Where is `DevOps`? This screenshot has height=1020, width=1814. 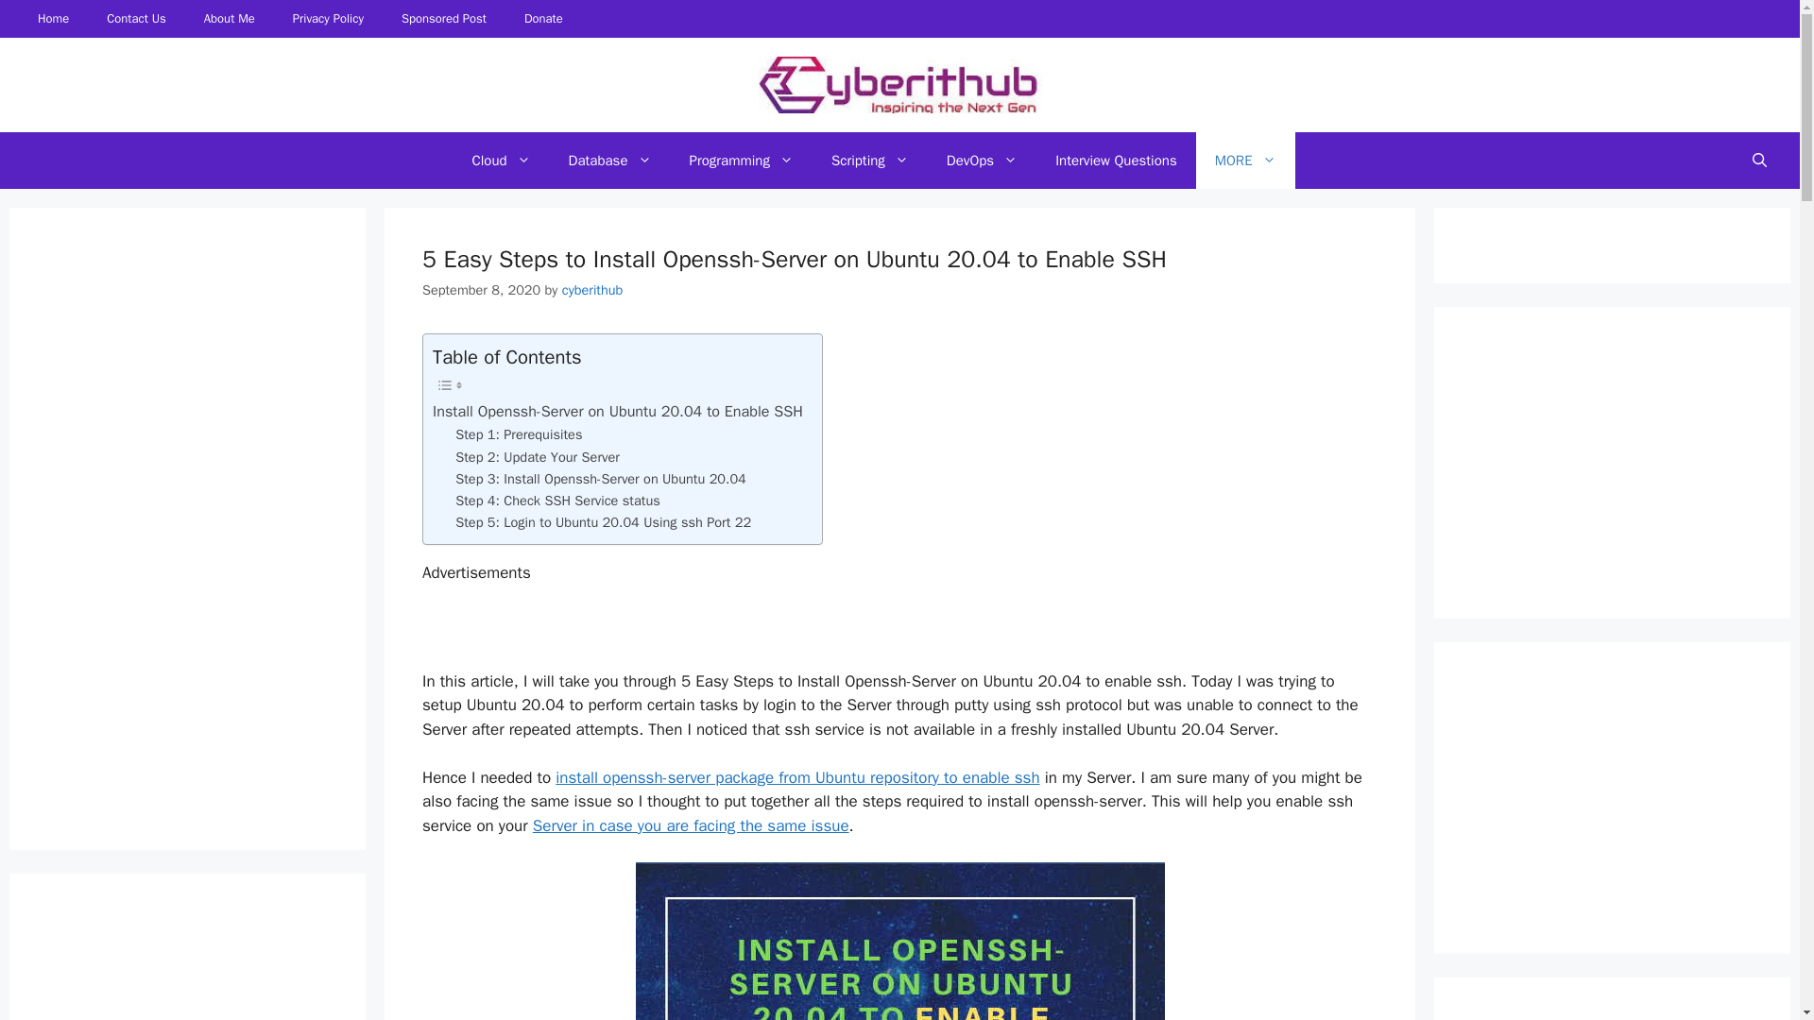
DevOps is located at coordinates (981, 161).